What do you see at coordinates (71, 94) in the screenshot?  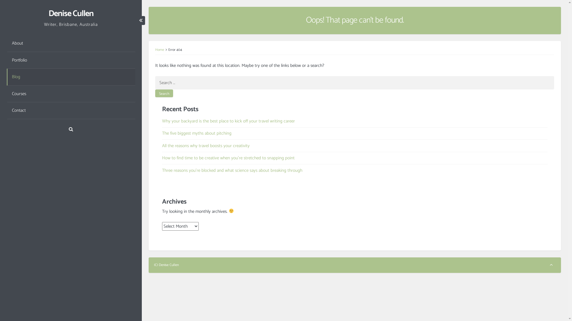 I see `Courses` at bounding box center [71, 94].